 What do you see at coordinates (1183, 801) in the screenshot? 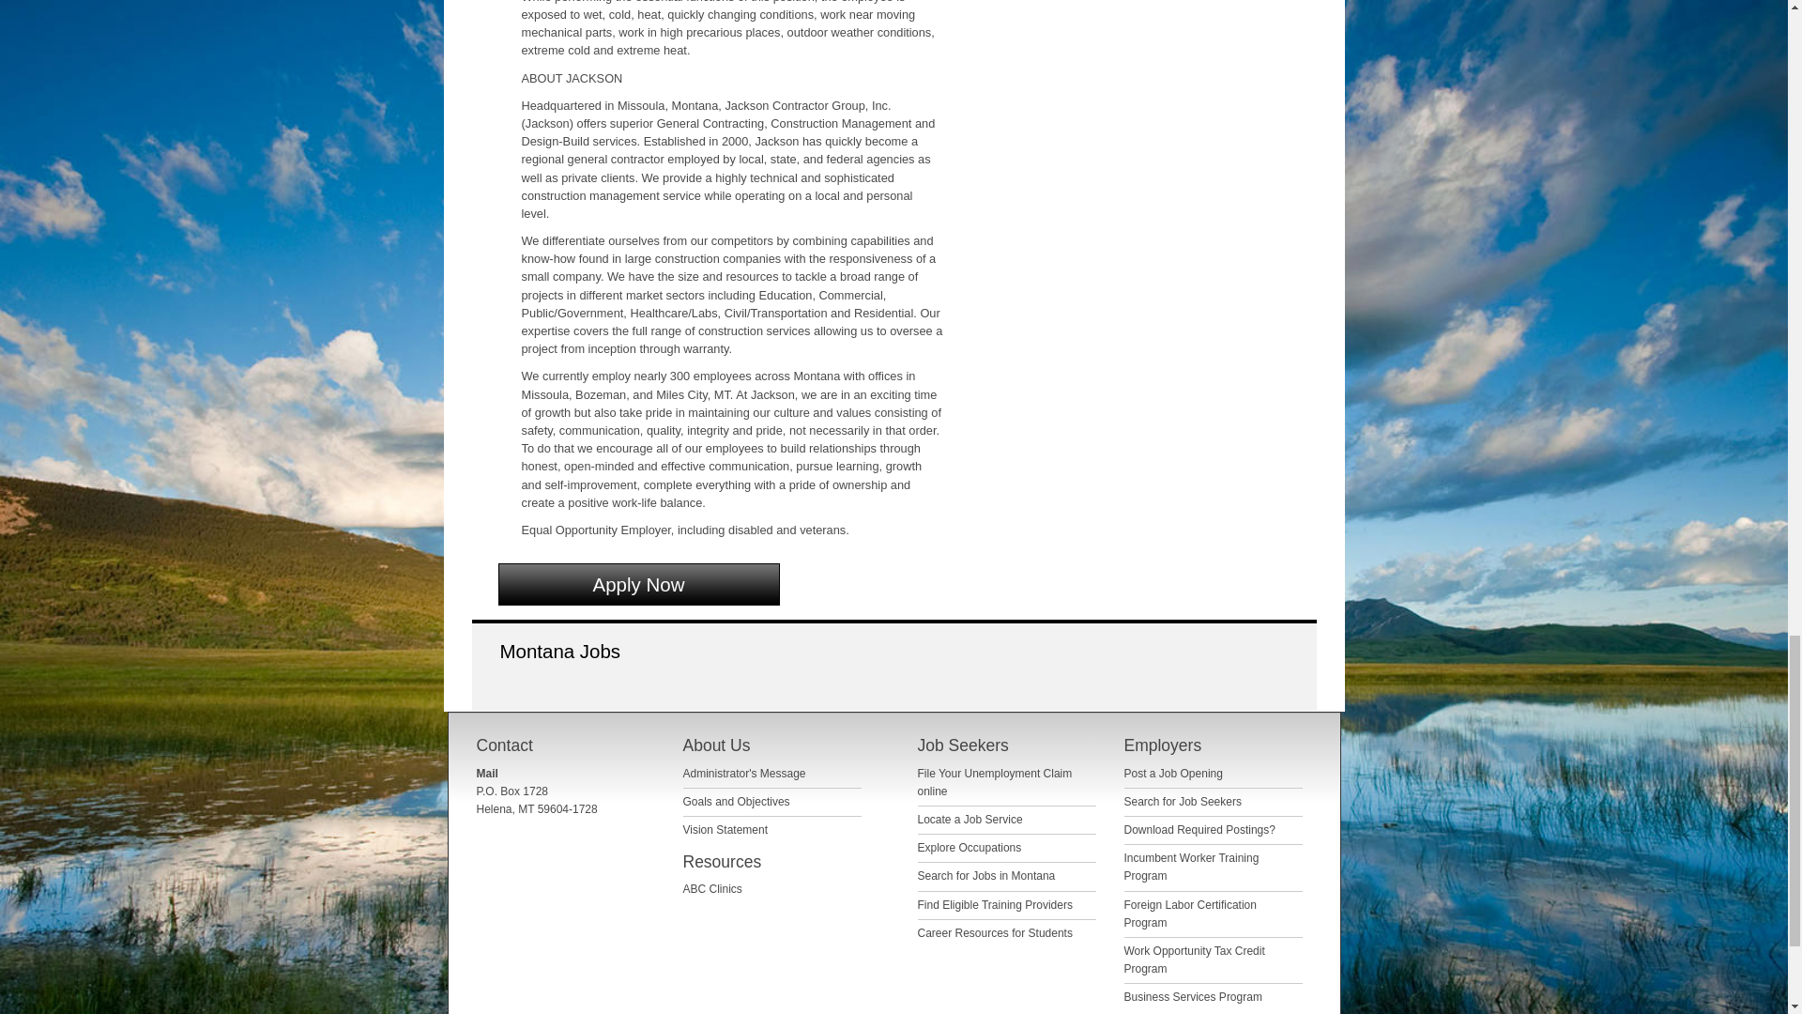
I see `Search for Job Seekers` at bounding box center [1183, 801].